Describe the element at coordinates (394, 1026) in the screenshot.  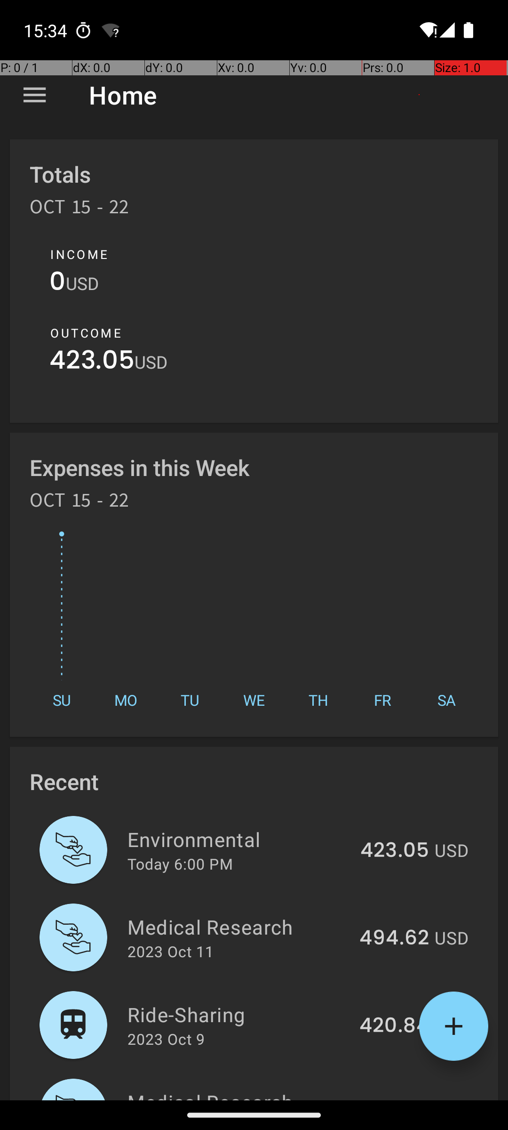
I see `420.84` at that location.